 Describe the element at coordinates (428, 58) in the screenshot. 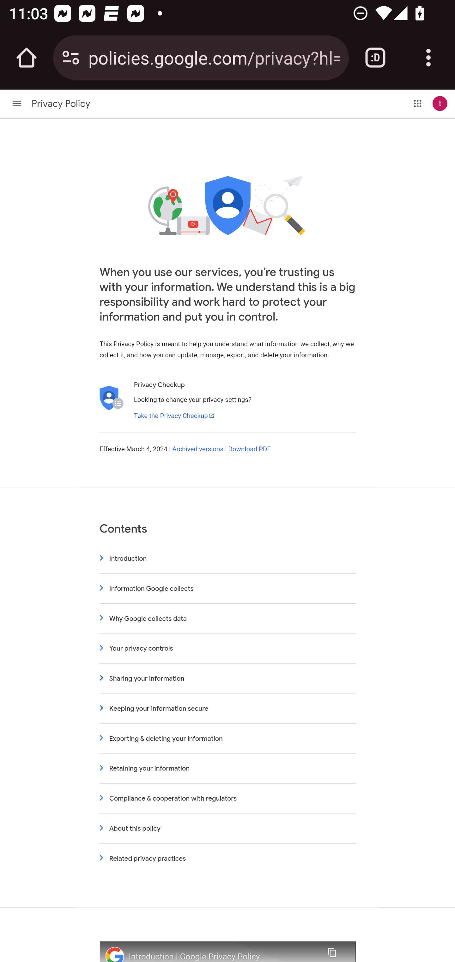

I see `Customize and control Google Chrome` at that location.